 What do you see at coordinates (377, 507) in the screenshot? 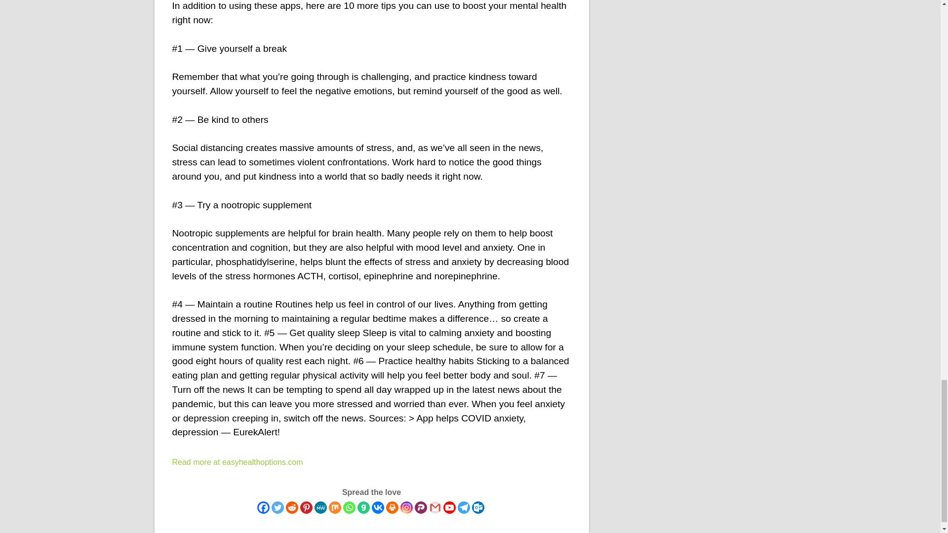
I see `Vkontakte` at bounding box center [377, 507].